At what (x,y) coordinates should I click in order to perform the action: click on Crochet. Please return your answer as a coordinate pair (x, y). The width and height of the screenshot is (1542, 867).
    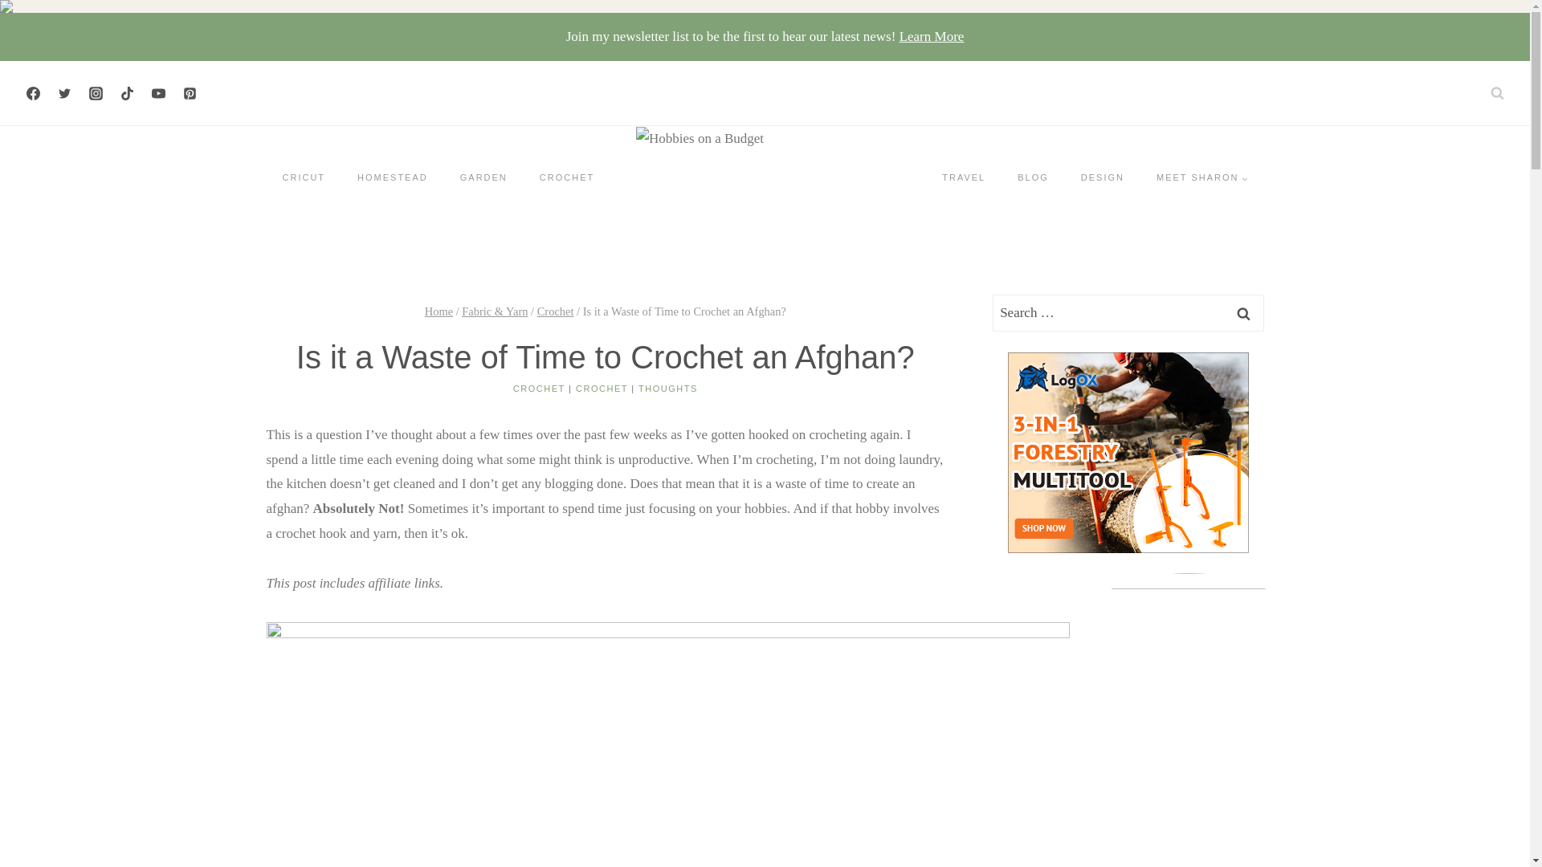
    Looking at the image, I should click on (555, 311).